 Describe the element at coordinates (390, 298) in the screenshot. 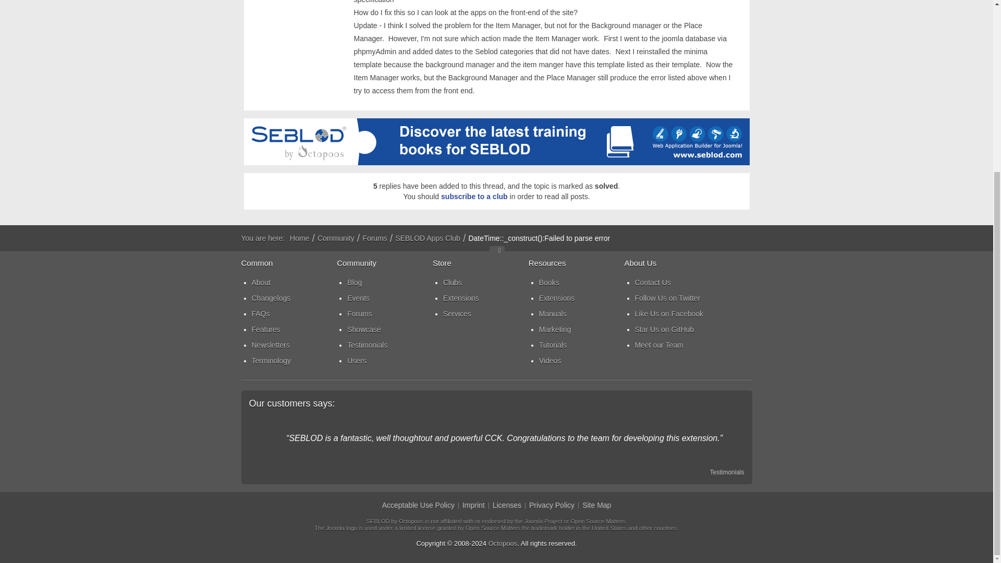

I see `Events` at that location.